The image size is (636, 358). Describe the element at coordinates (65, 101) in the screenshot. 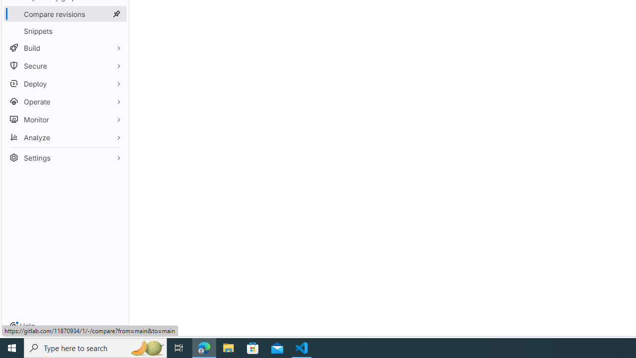

I see `Operate` at that location.